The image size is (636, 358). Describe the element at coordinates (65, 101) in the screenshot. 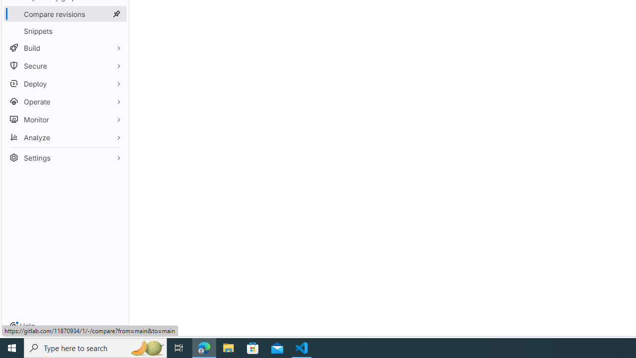

I see `Operate` at that location.